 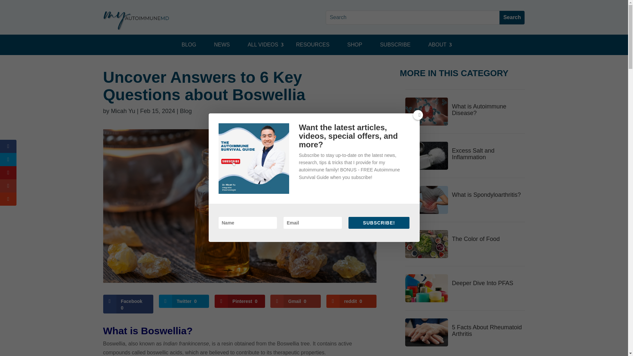 I want to click on ABOUT, so click(x=437, y=44).